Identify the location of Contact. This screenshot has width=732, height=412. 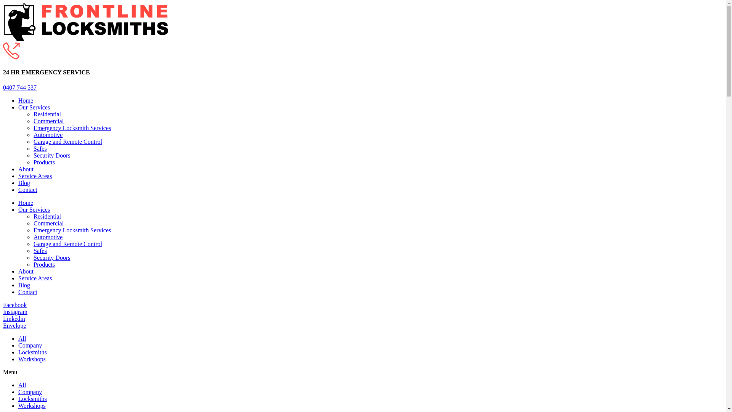
(28, 190).